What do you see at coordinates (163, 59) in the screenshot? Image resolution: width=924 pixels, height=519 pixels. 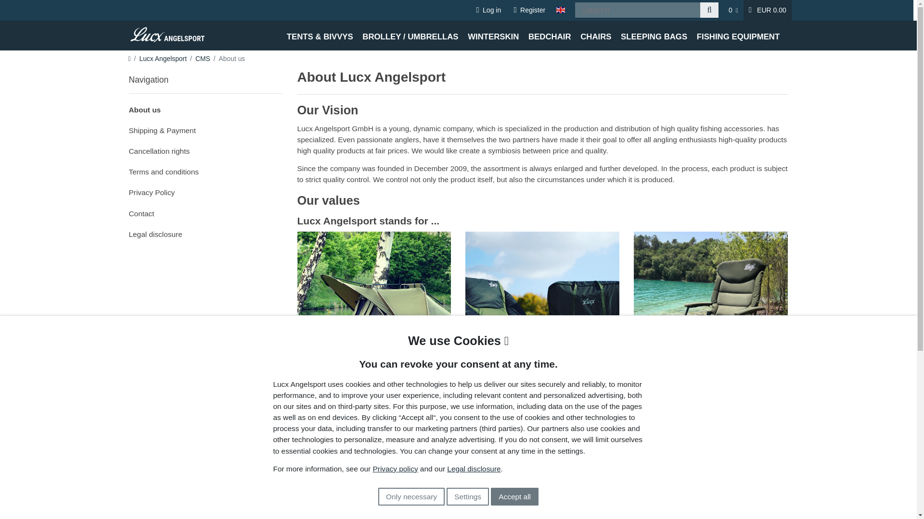 I see `Lucx Angelsport` at bounding box center [163, 59].